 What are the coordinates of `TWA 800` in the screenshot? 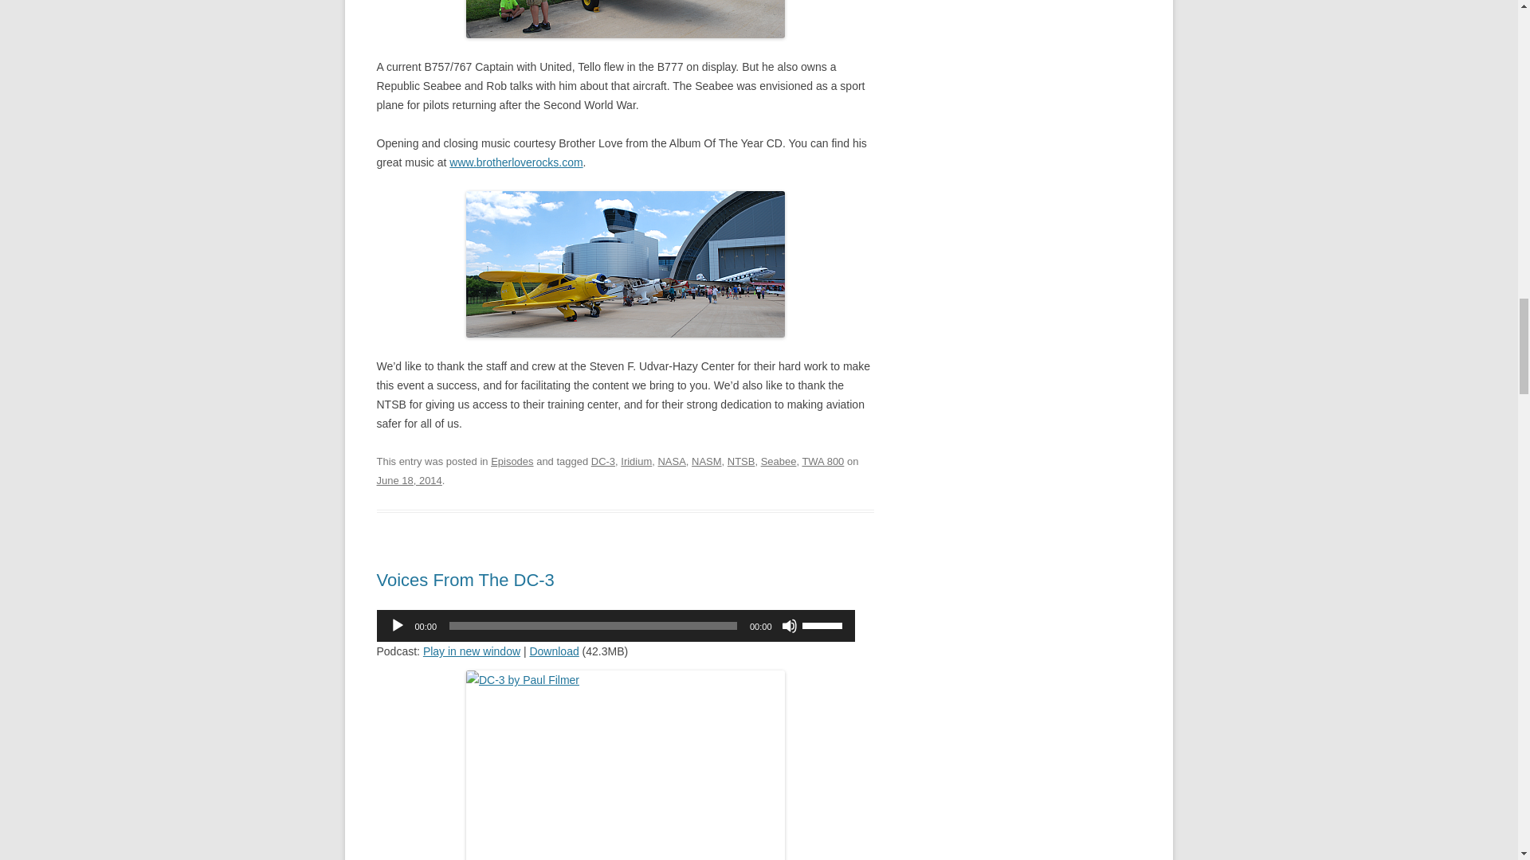 It's located at (822, 462).